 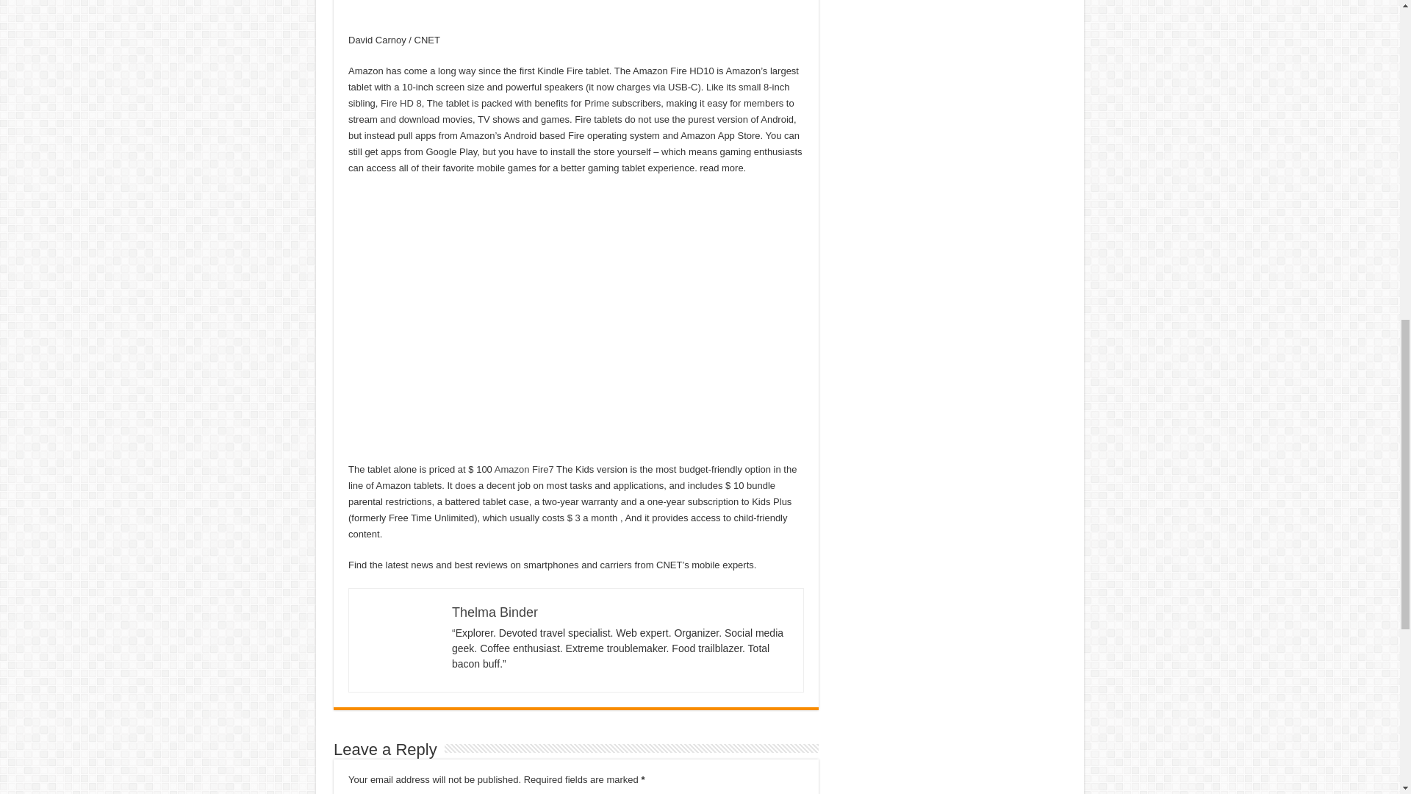 I want to click on Fire HD 8, so click(x=401, y=103).